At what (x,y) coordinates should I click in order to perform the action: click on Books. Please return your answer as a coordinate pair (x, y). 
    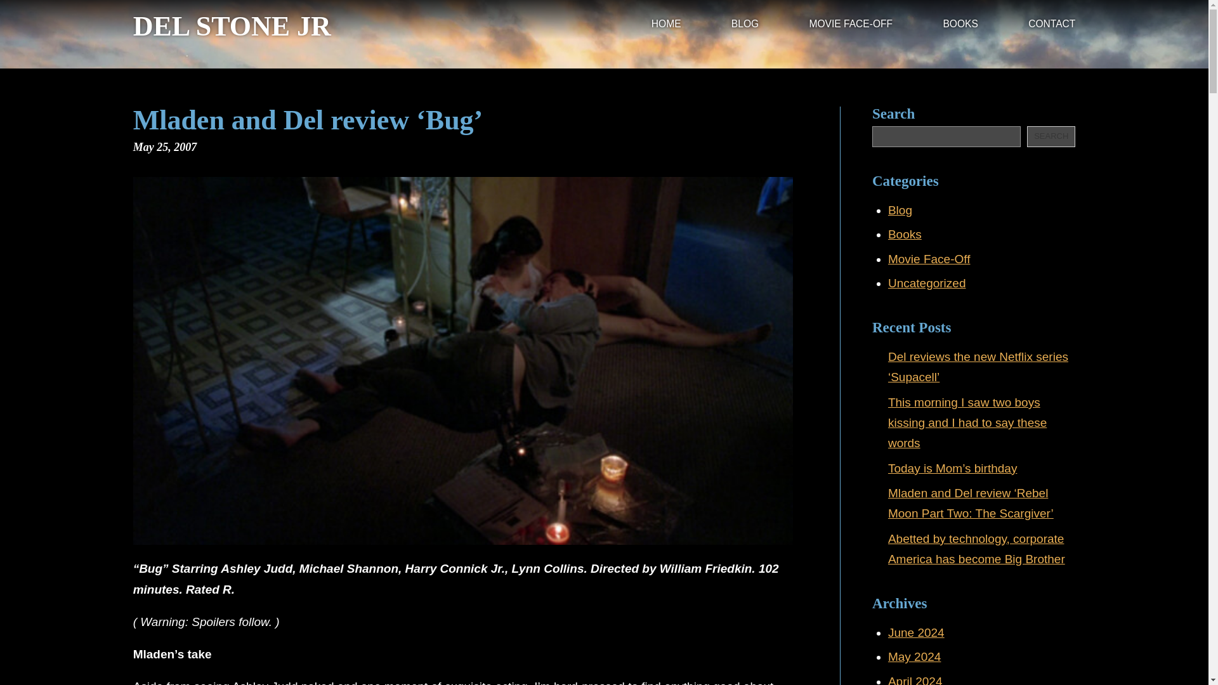
    Looking at the image, I should click on (905, 234).